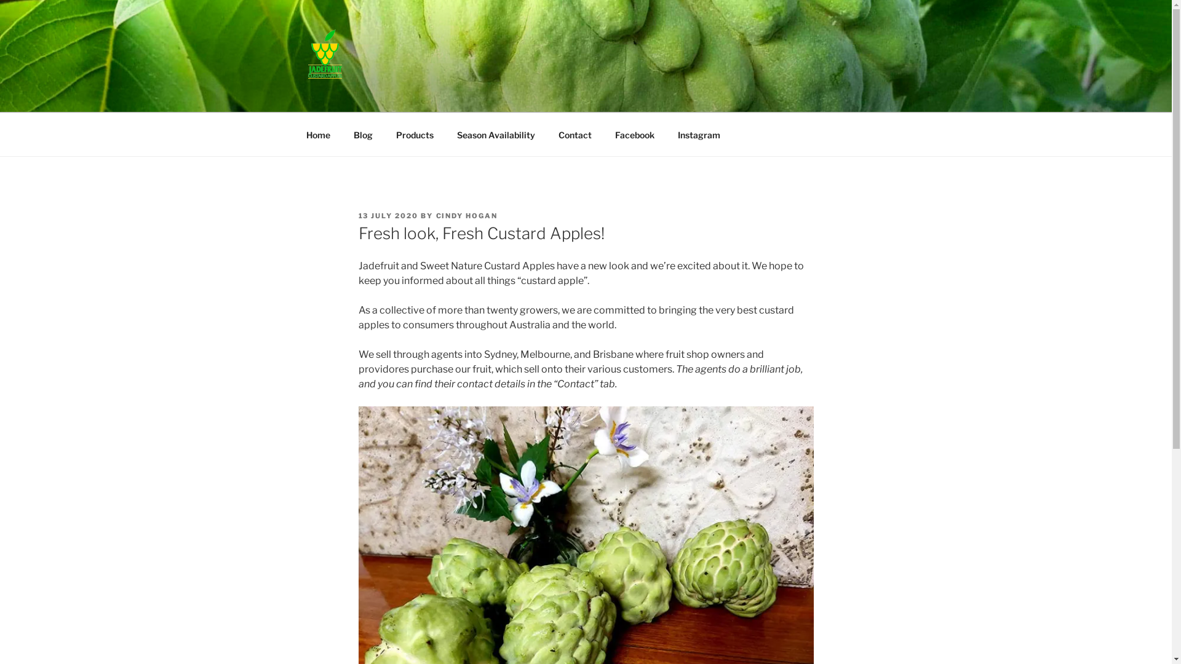 Image resolution: width=1181 pixels, height=664 pixels. I want to click on Contact, so click(575, 134).